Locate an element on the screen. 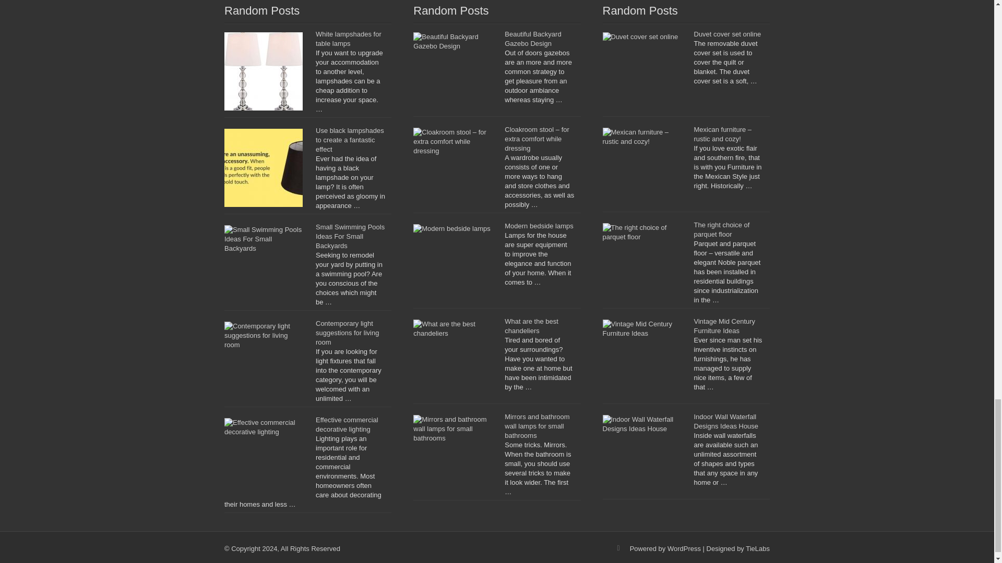 The width and height of the screenshot is (1002, 563). Small Swimming Pools Ideas For Small Backyards is located at coordinates (350, 236).